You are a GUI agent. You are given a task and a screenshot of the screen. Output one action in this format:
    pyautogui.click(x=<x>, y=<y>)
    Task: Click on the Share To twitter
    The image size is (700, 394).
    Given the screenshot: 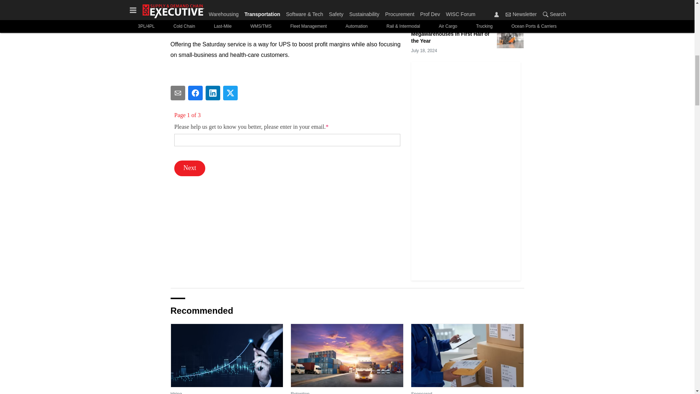 What is the action you would take?
    pyautogui.click(x=230, y=93)
    